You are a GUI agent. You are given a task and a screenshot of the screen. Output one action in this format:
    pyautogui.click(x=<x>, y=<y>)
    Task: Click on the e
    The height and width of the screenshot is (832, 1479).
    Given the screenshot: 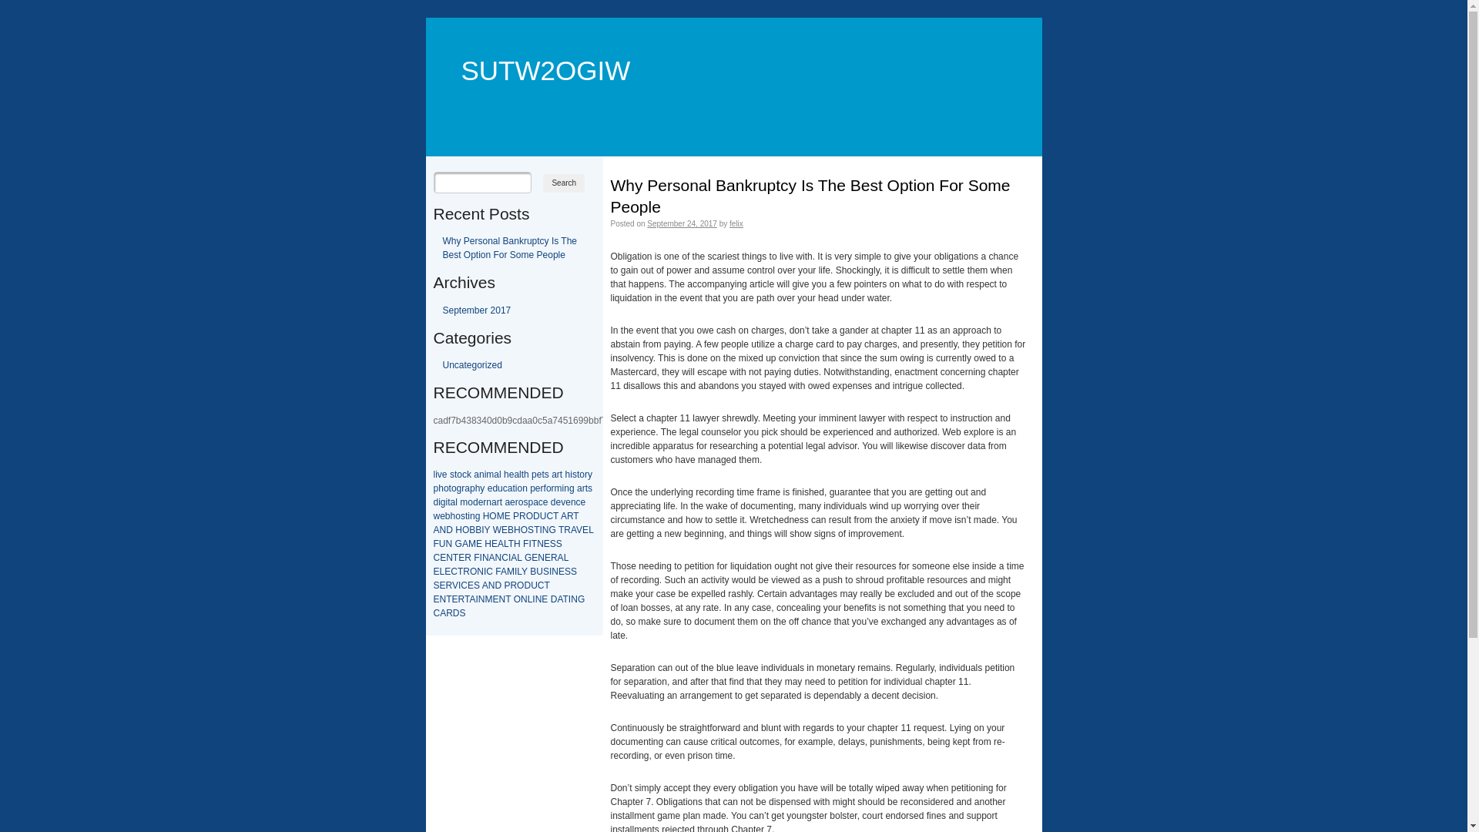 What is the action you would take?
    pyautogui.click(x=584, y=502)
    